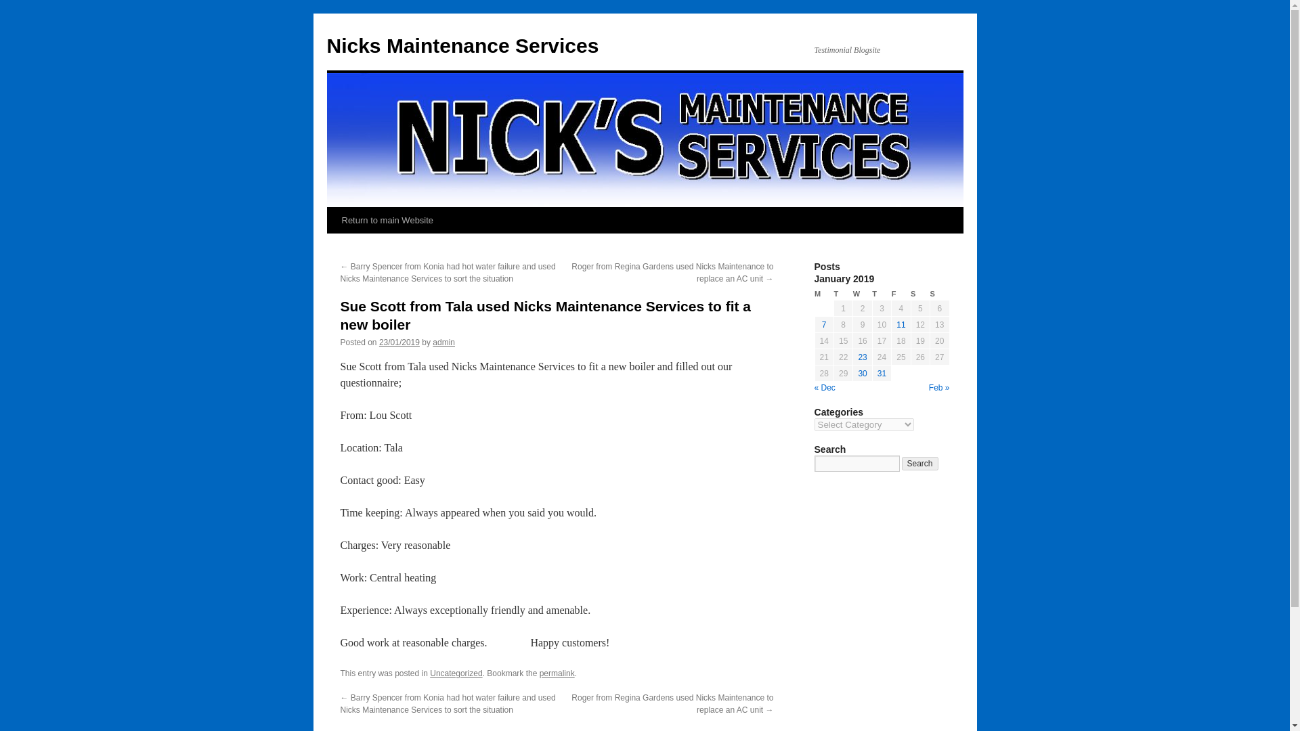 The height and width of the screenshot is (731, 1300). Describe the element at coordinates (399, 342) in the screenshot. I see `04:38 pm` at that location.